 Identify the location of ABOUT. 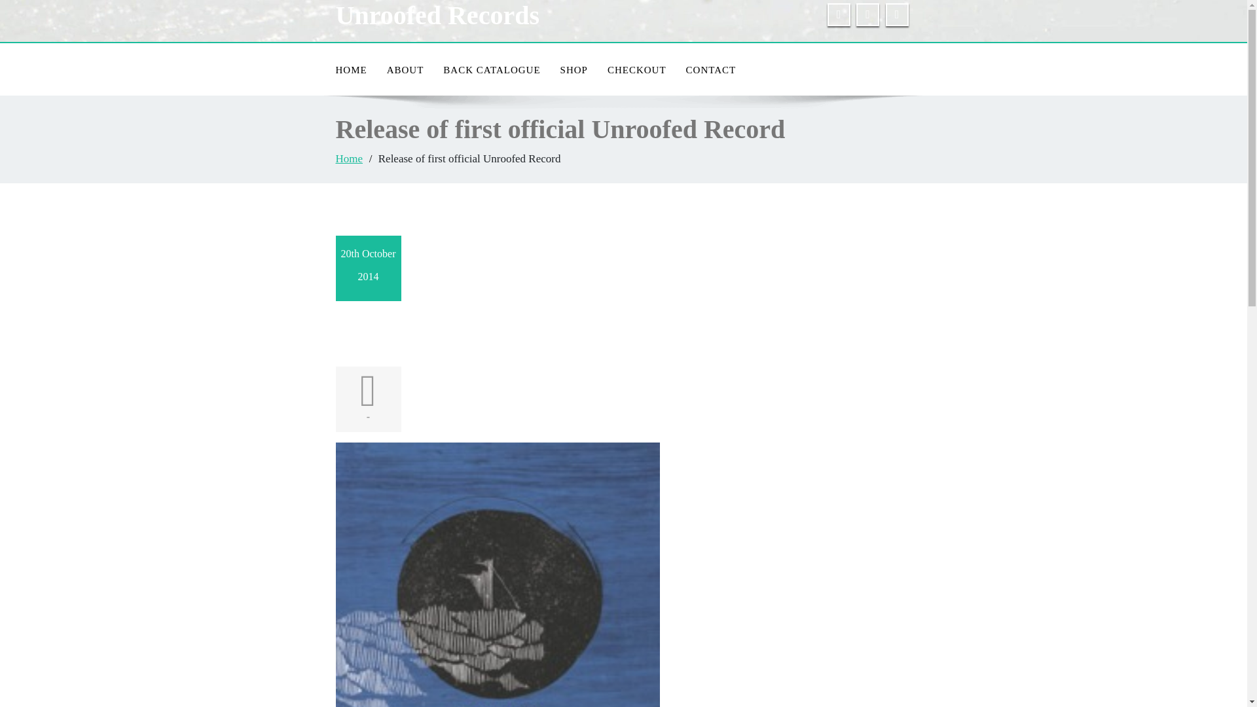
(405, 70).